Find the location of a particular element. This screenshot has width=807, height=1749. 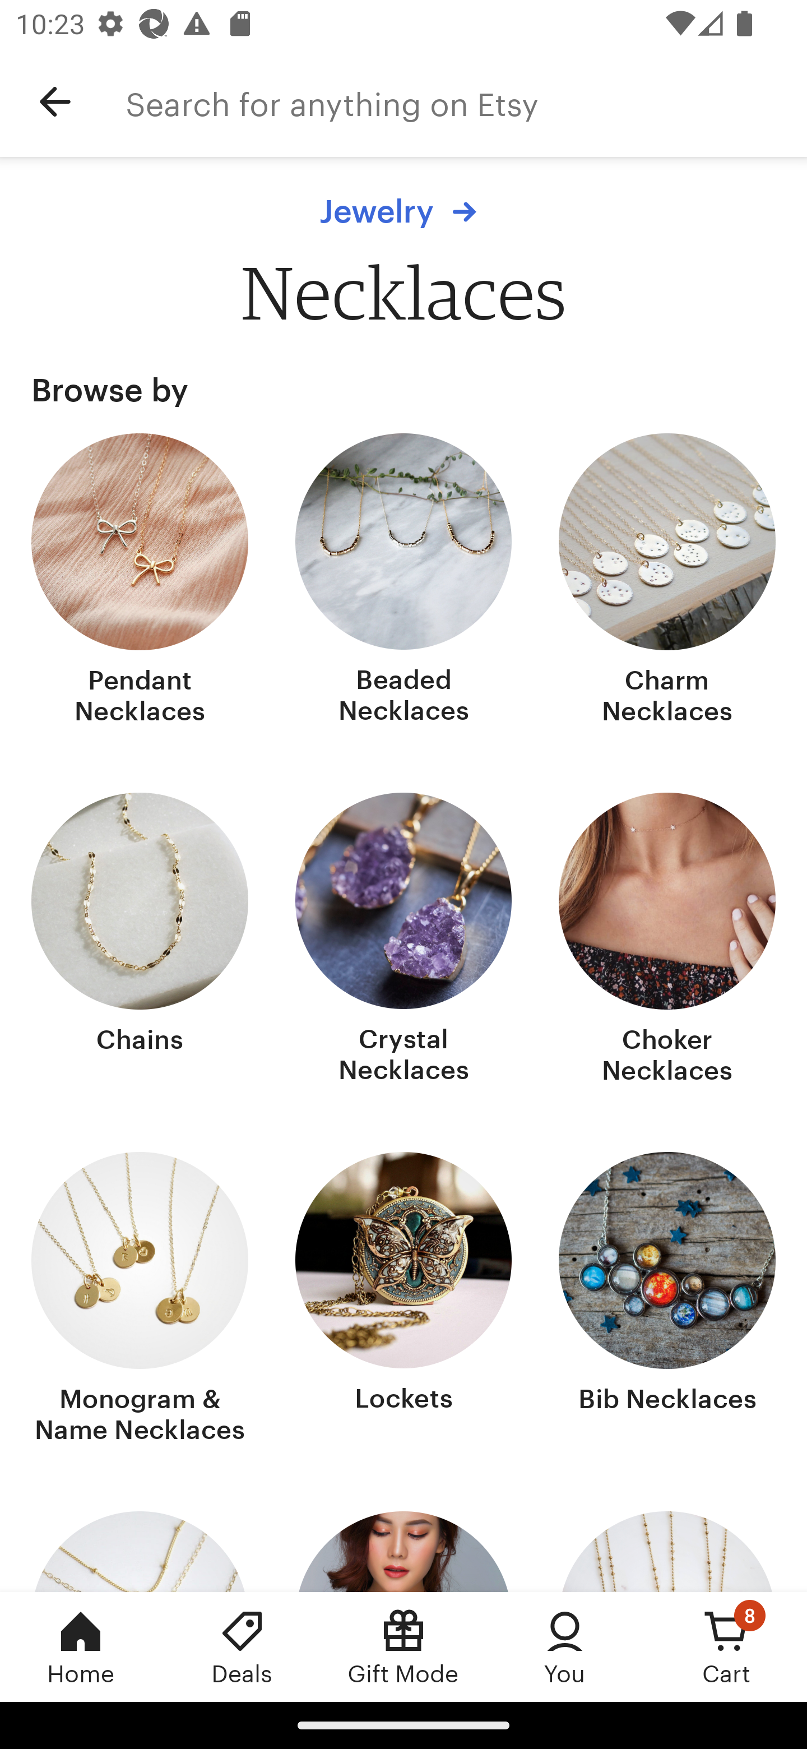

Deals is located at coordinates (242, 1646).